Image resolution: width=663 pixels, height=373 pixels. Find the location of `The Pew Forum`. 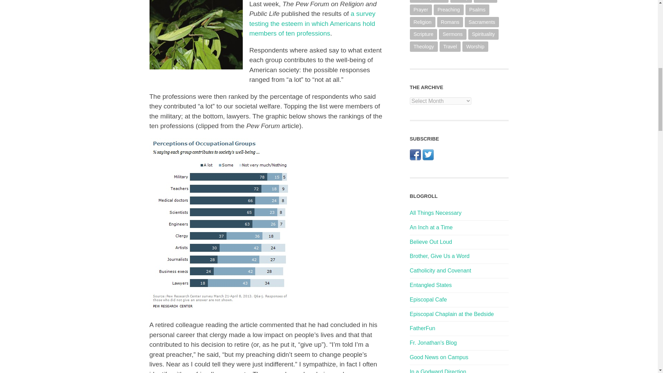

The Pew Forum is located at coordinates (312, 23).